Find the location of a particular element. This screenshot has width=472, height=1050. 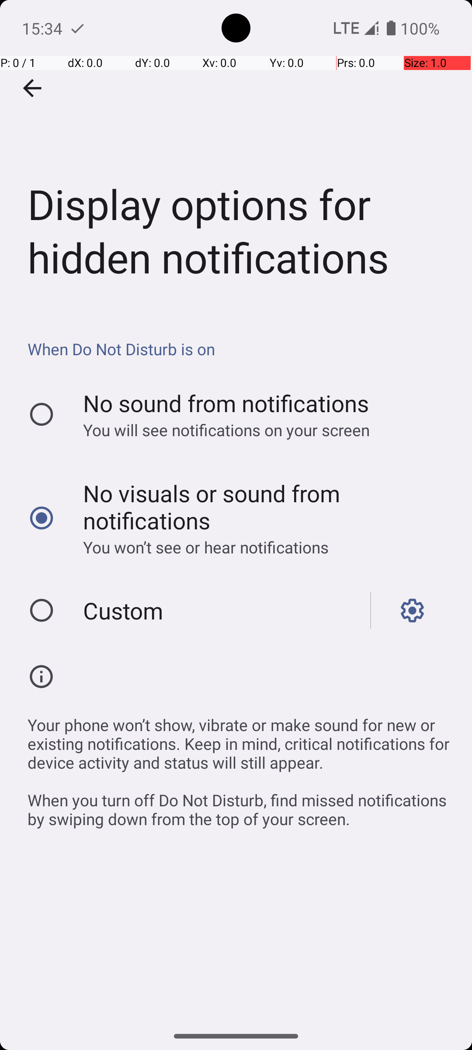

You will see notifications on your screen is located at coordinates (259, 430).